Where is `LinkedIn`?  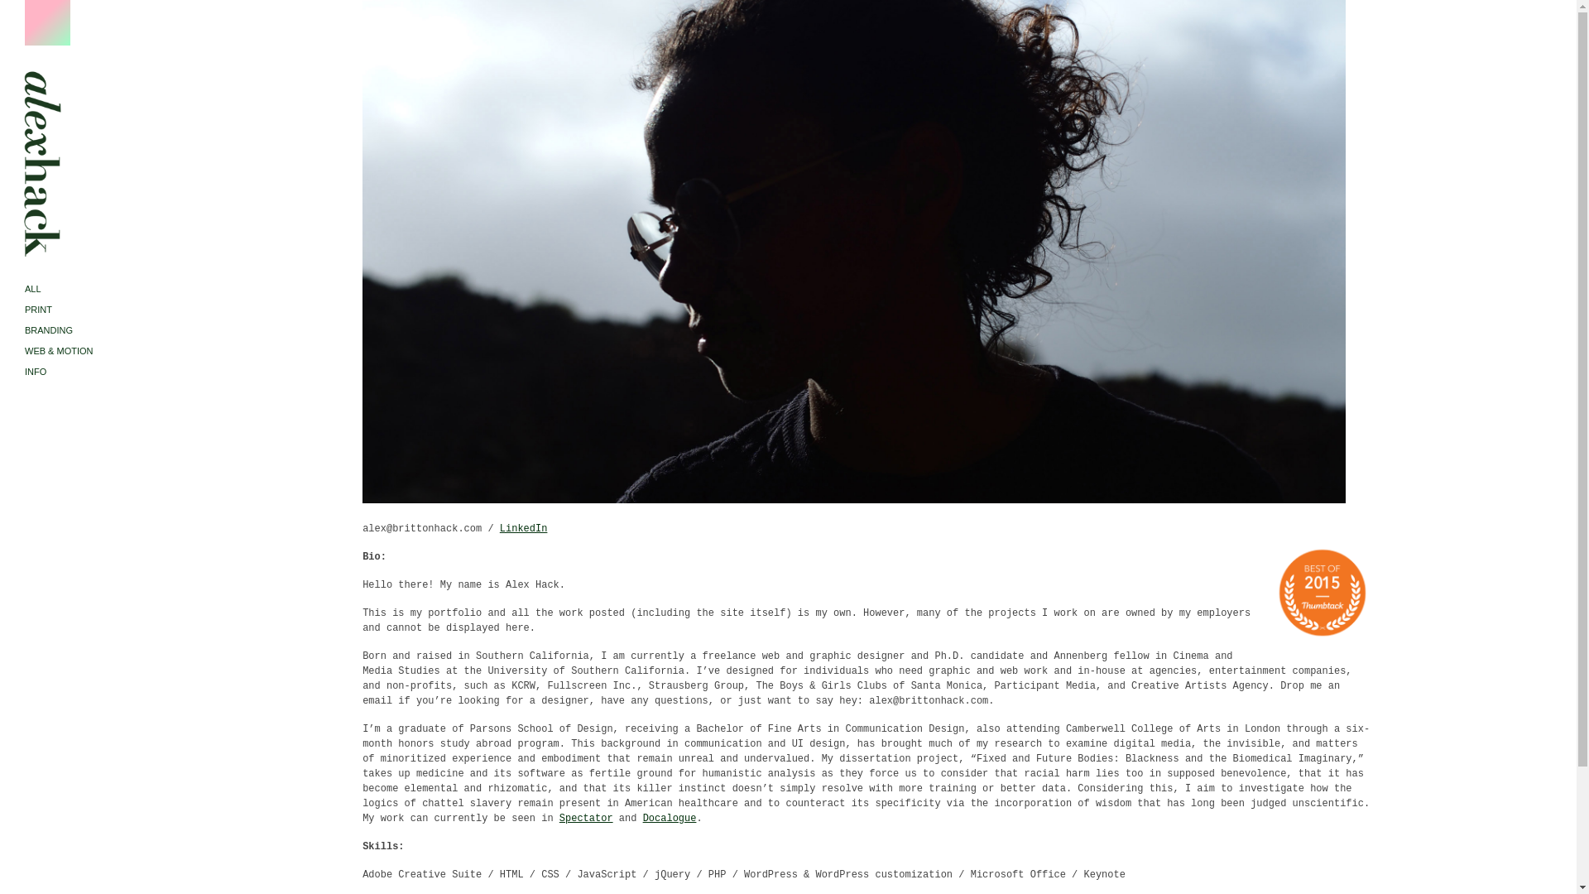 LinkedIn is located at coordinates (524, 528).